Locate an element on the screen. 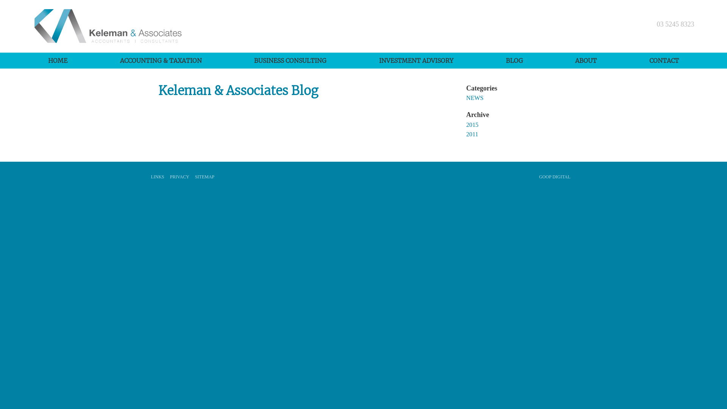 The image size is (727, 409). BUSINESS CONSULTING is located at coordinates (290, 61).